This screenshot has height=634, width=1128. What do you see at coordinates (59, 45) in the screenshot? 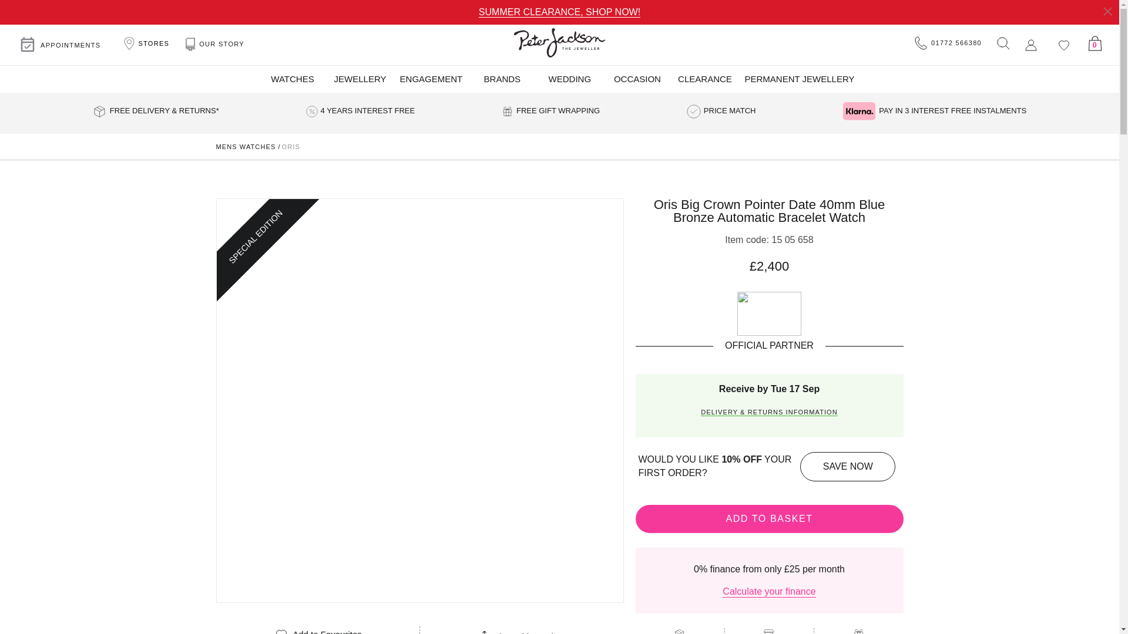
I see `APPOINTMENTS` at bounding box center [59, 45].